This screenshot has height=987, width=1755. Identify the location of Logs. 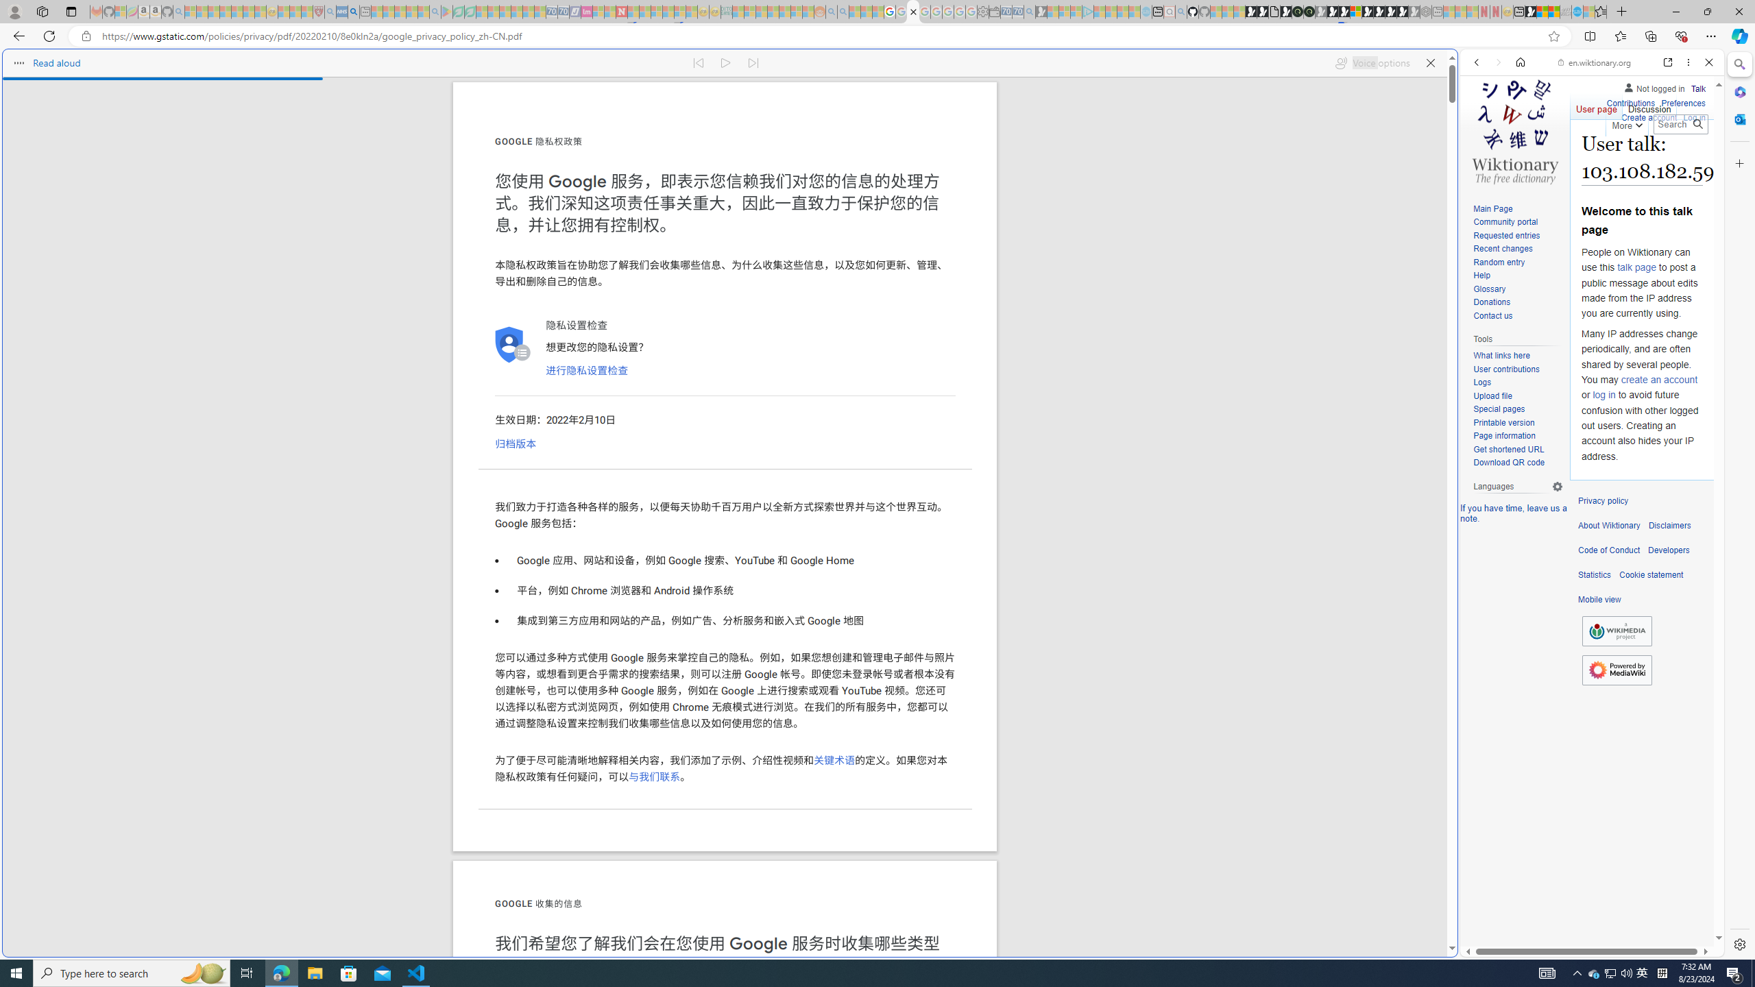
(1482, 382).